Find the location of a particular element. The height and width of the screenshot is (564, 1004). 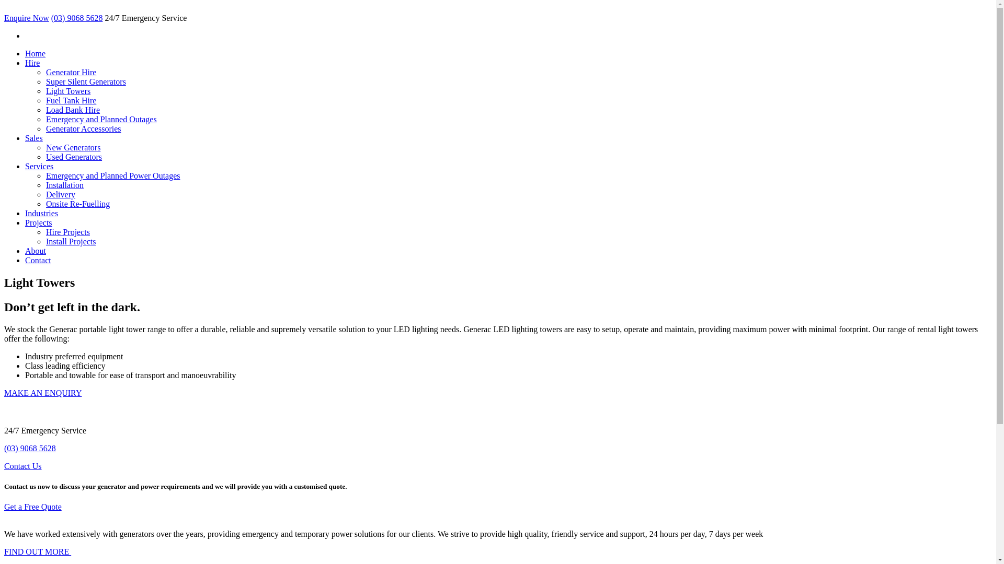

Load Bank Hire is located at coordinates (73, 110).